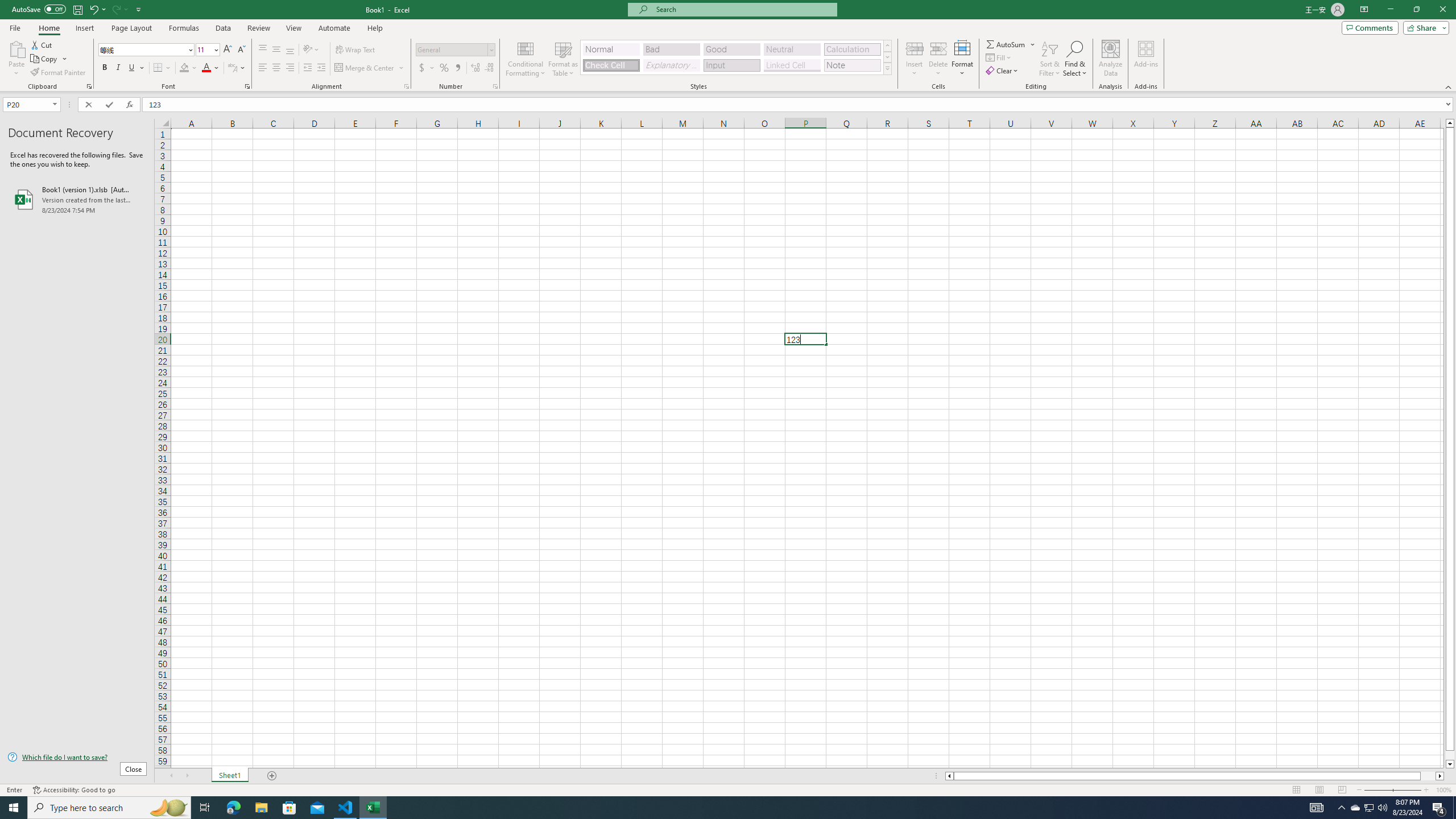 This screenshot has height=819, width=1456. What do you see at coordinates (311, 50) in the screenshot?
I see `Orientation` at bounding box center [311, 50].